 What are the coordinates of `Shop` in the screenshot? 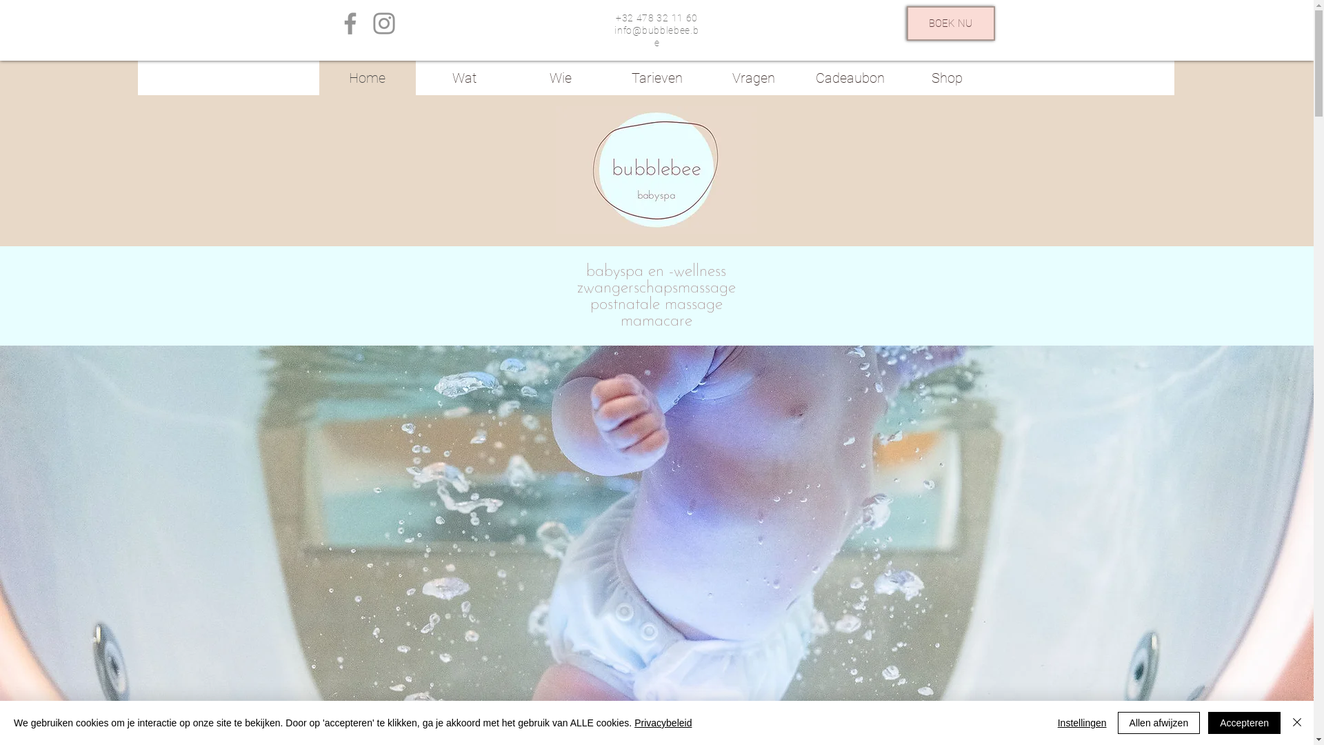 It's located at (946, 78).